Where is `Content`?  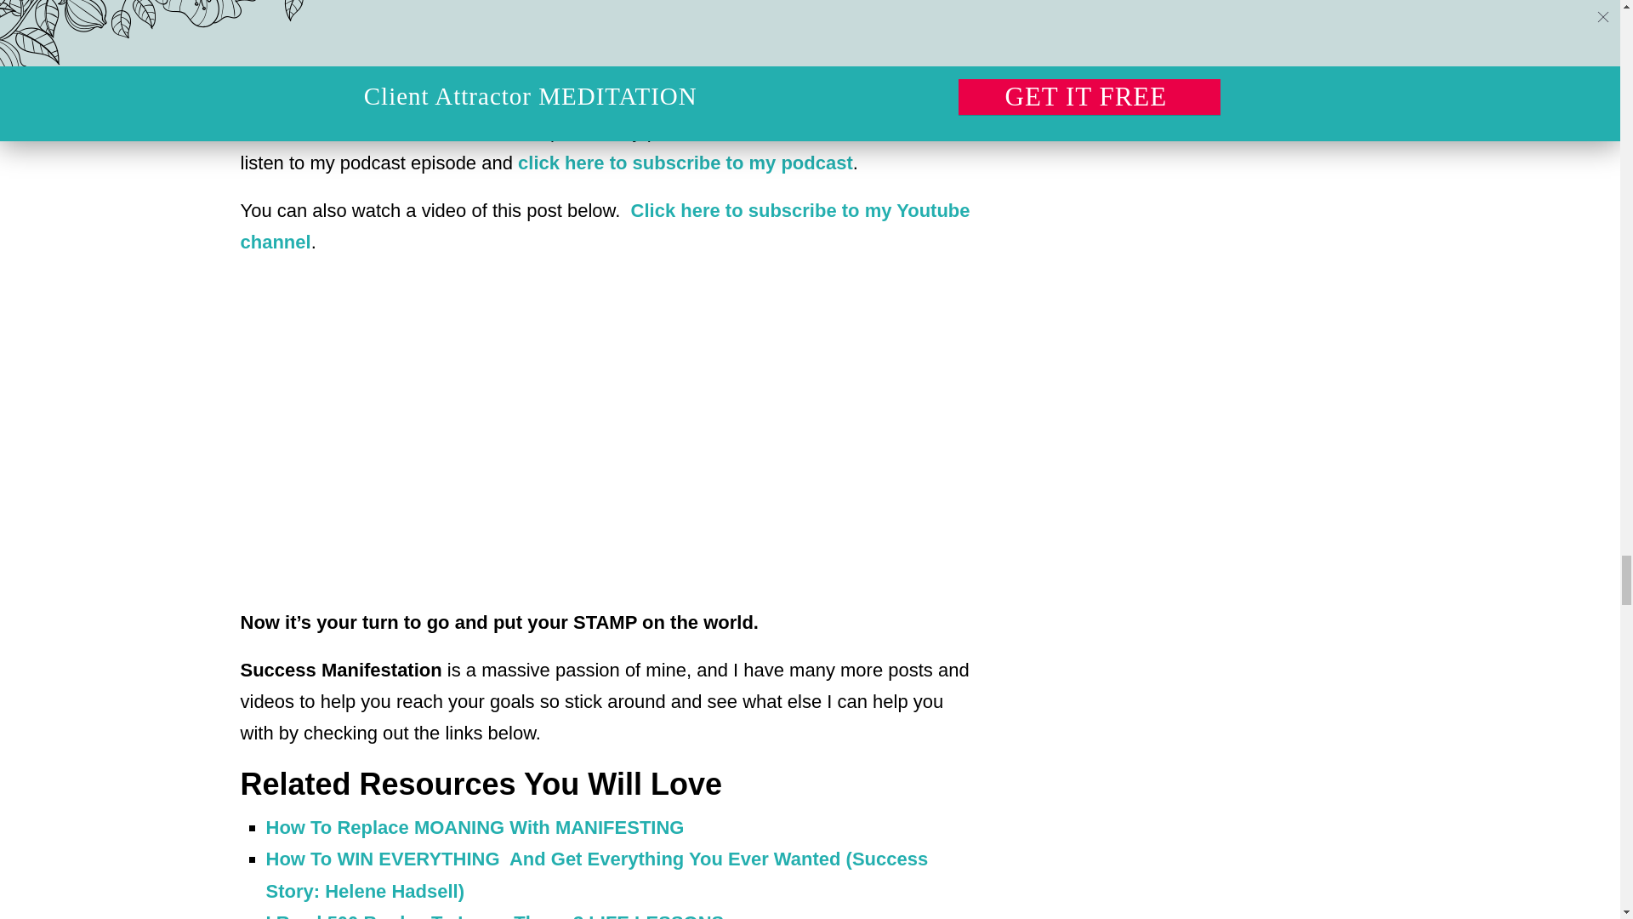
Content is located at coordinates (505, 83).